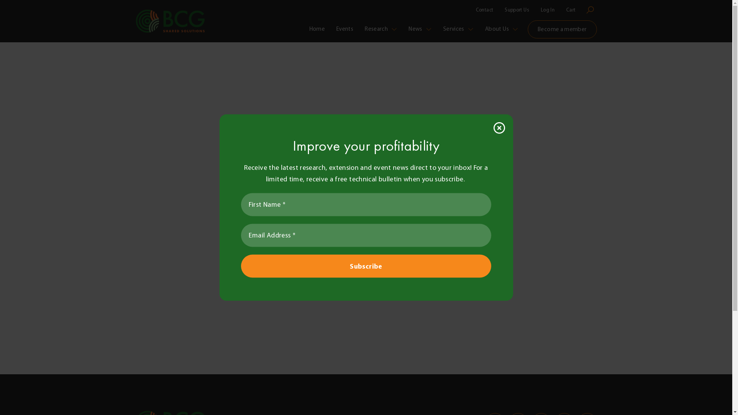 This screenshot has height=415, width=738. Describe the element at coordinates (590, 10) in the screenshot. I see `Search` at that location.